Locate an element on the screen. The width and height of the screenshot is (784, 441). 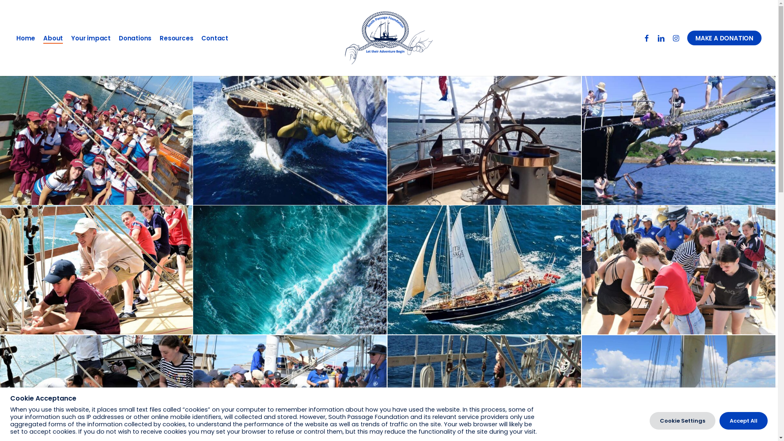
About is located at coordinates (53, 38).